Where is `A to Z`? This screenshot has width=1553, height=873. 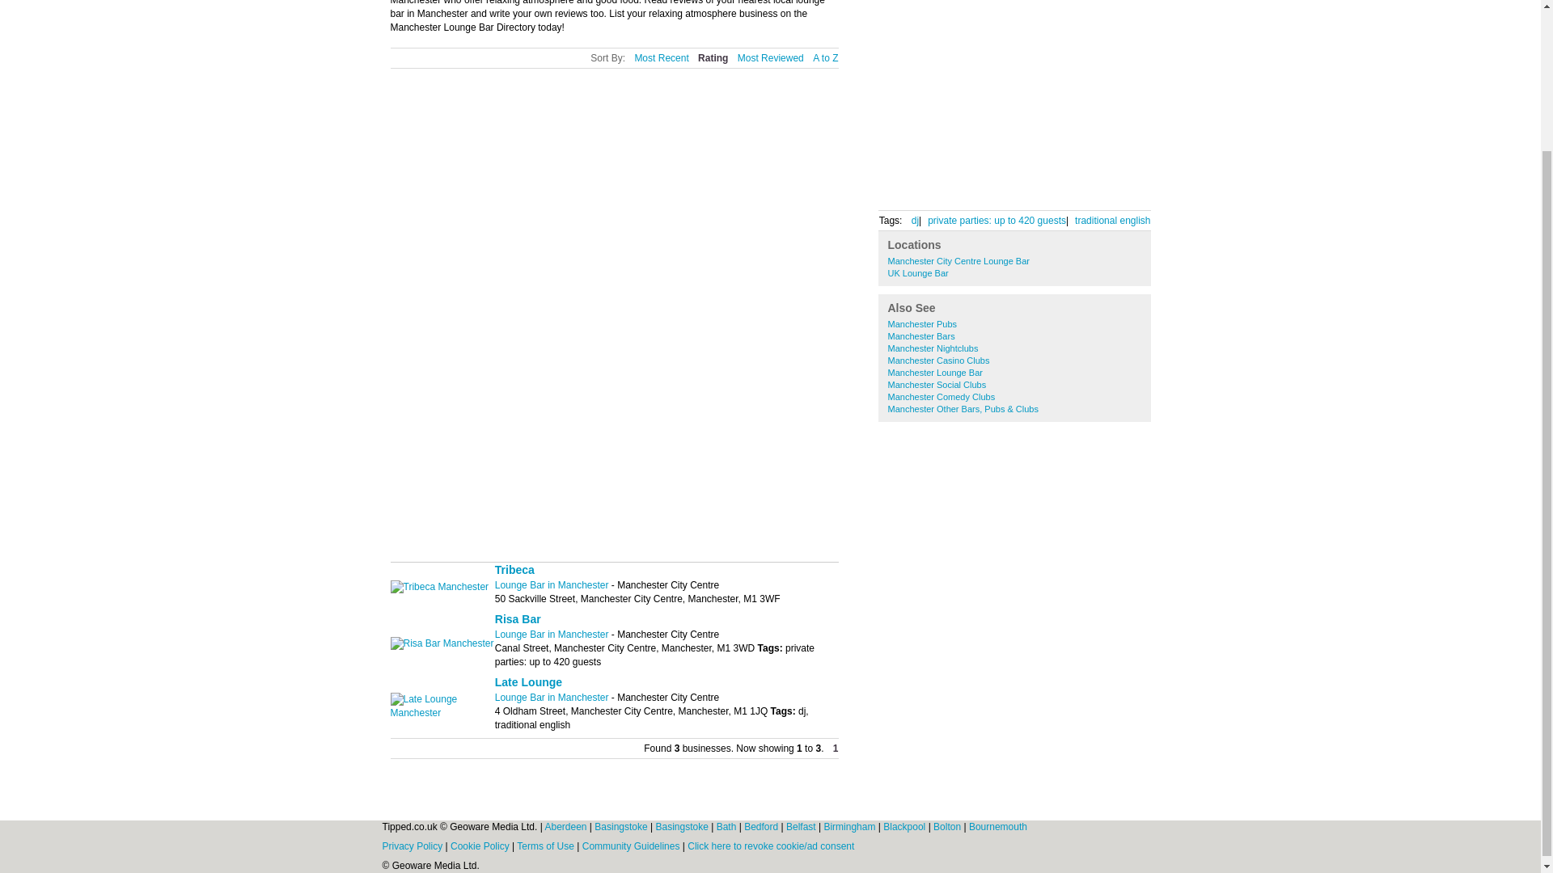 A to Z is located at coordinates (825, 58).